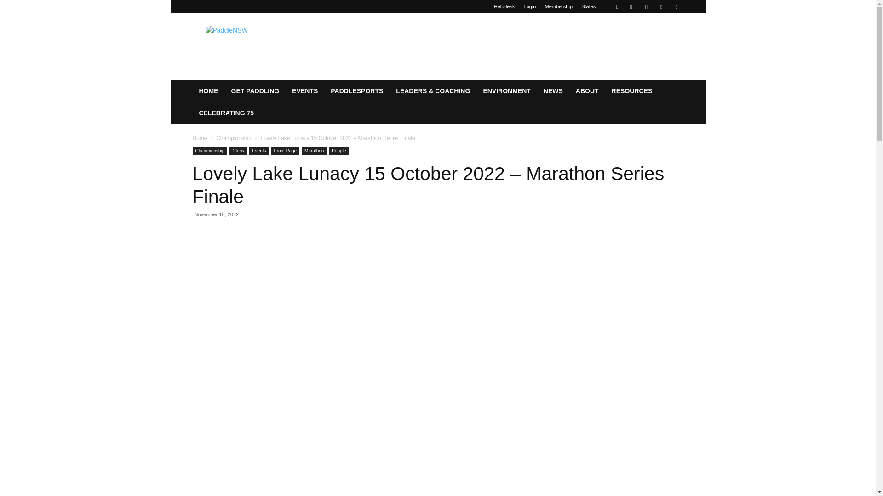  What do you see at coordinates (646, 6) in the screenshot?
I see `Instagram` at bounding box center [646, 6].